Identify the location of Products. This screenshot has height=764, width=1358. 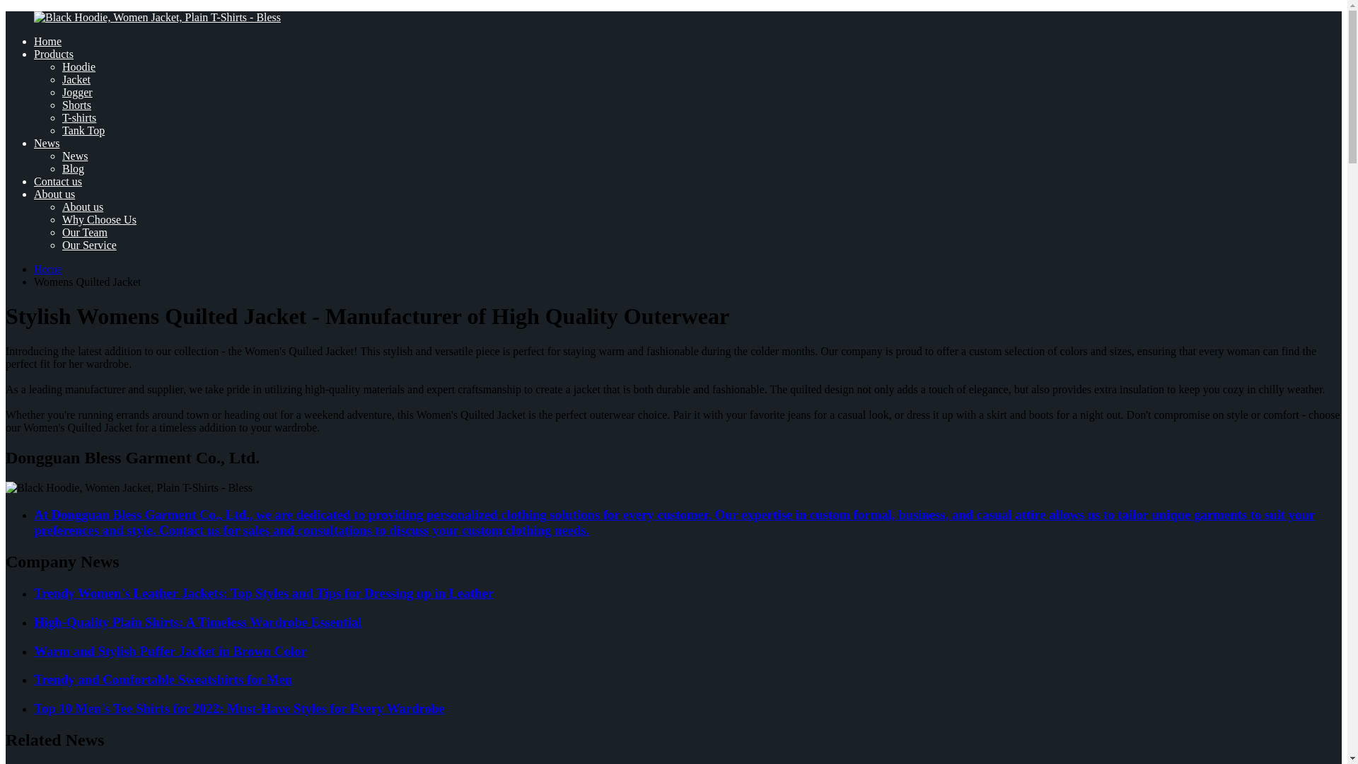
(54, 54).